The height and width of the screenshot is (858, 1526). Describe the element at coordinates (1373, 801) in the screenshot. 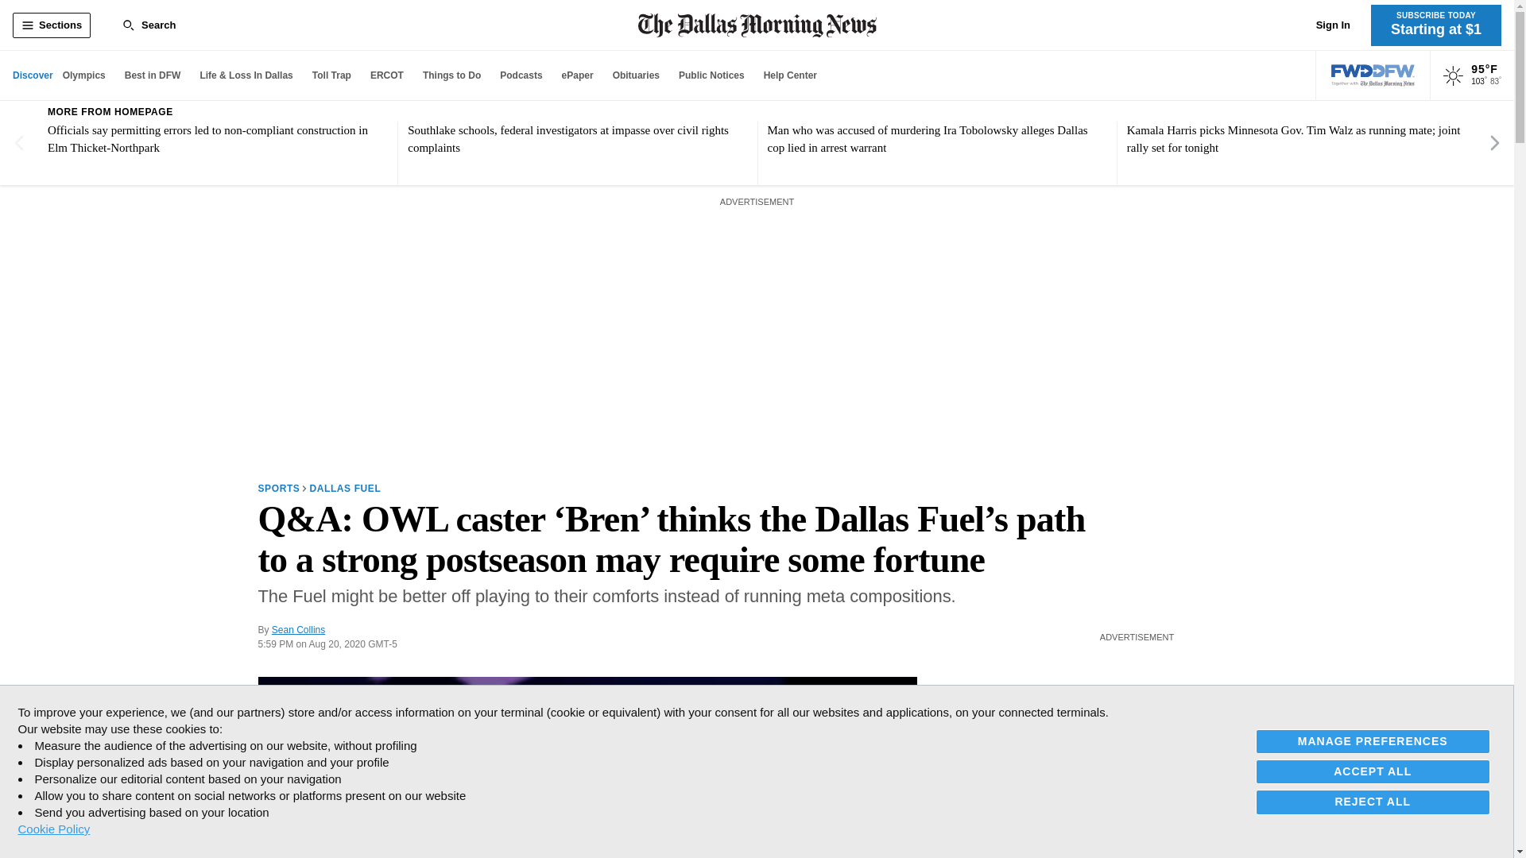

I see `REJECT ALL` at that location.